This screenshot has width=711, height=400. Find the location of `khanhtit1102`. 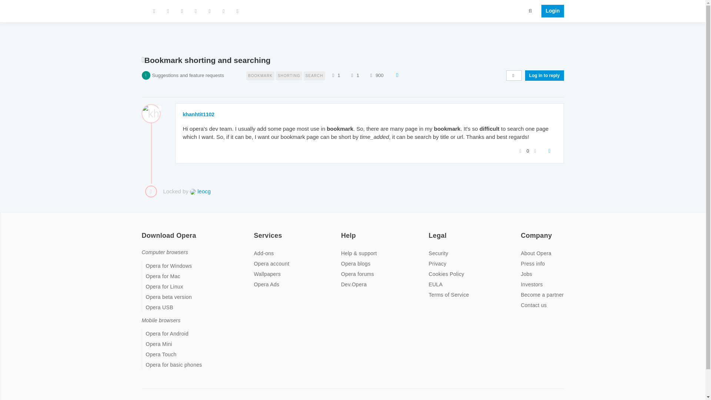

khanhtit1102 is located at coordinates (198, 114).